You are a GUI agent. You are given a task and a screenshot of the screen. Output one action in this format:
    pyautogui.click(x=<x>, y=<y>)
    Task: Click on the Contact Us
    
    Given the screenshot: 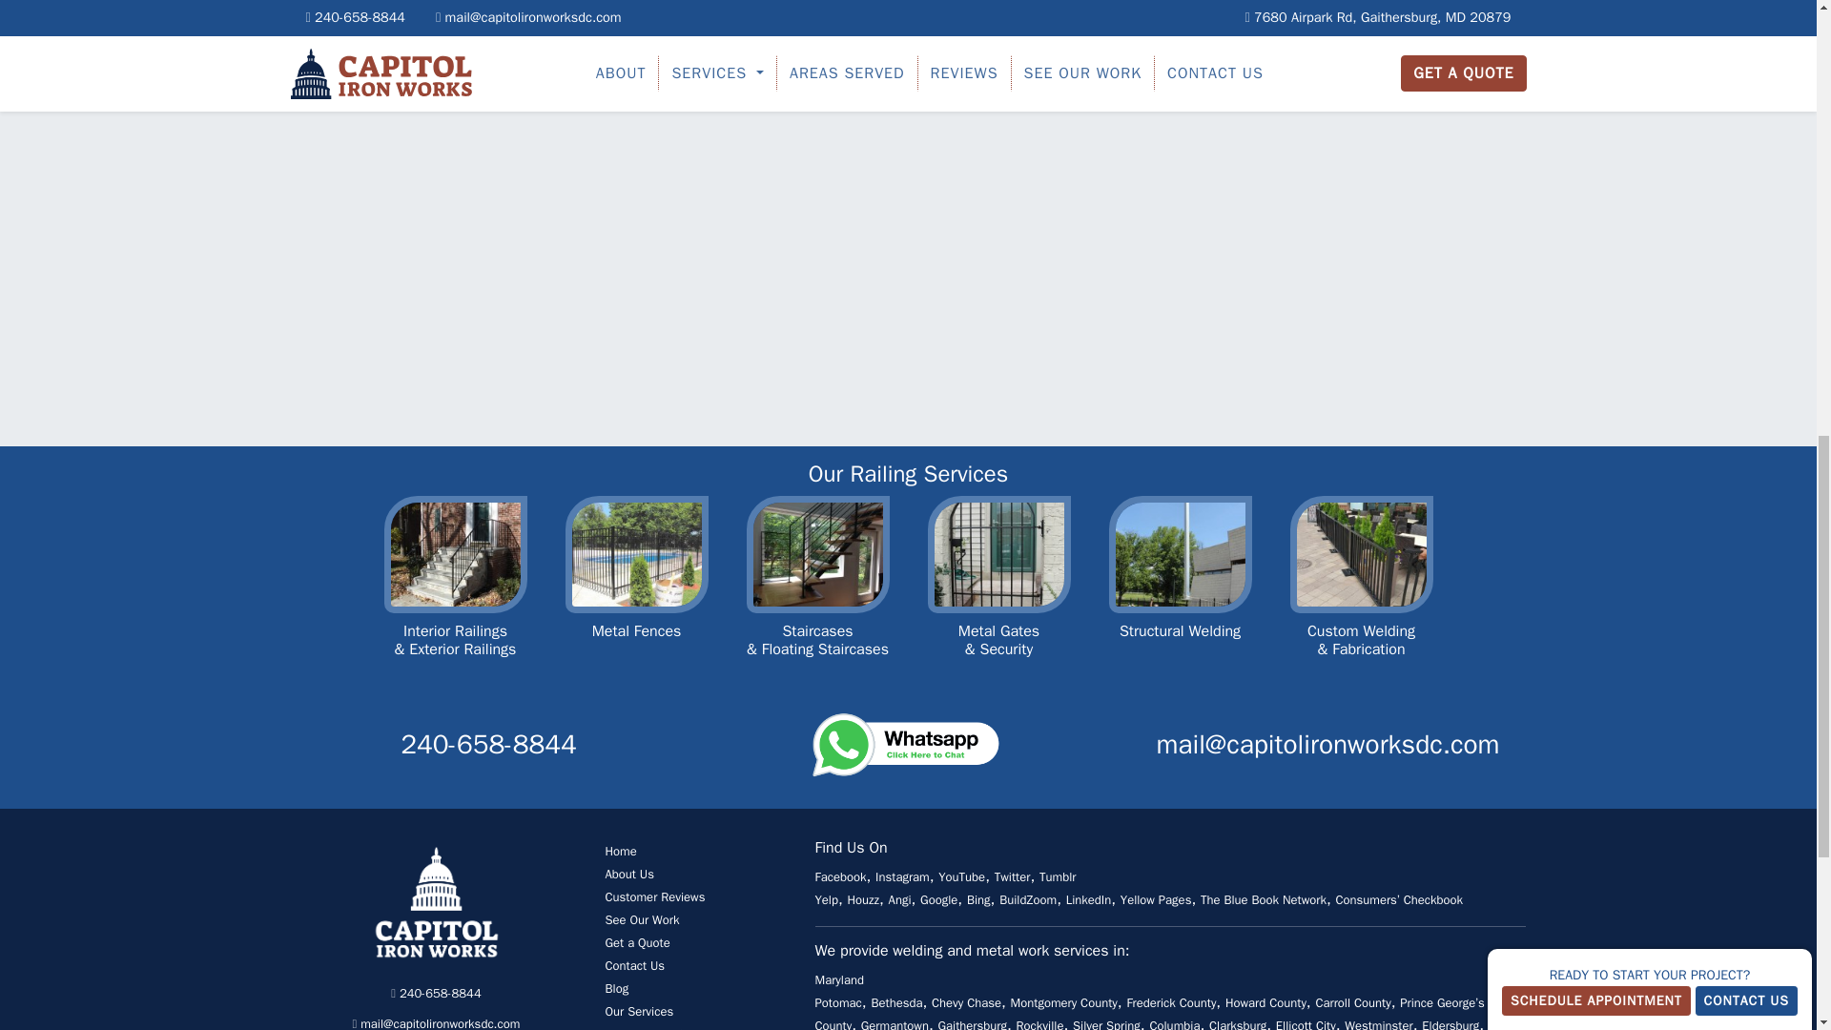 What is the action you would take?
    pyautogui.click(x=633, y=965)
    